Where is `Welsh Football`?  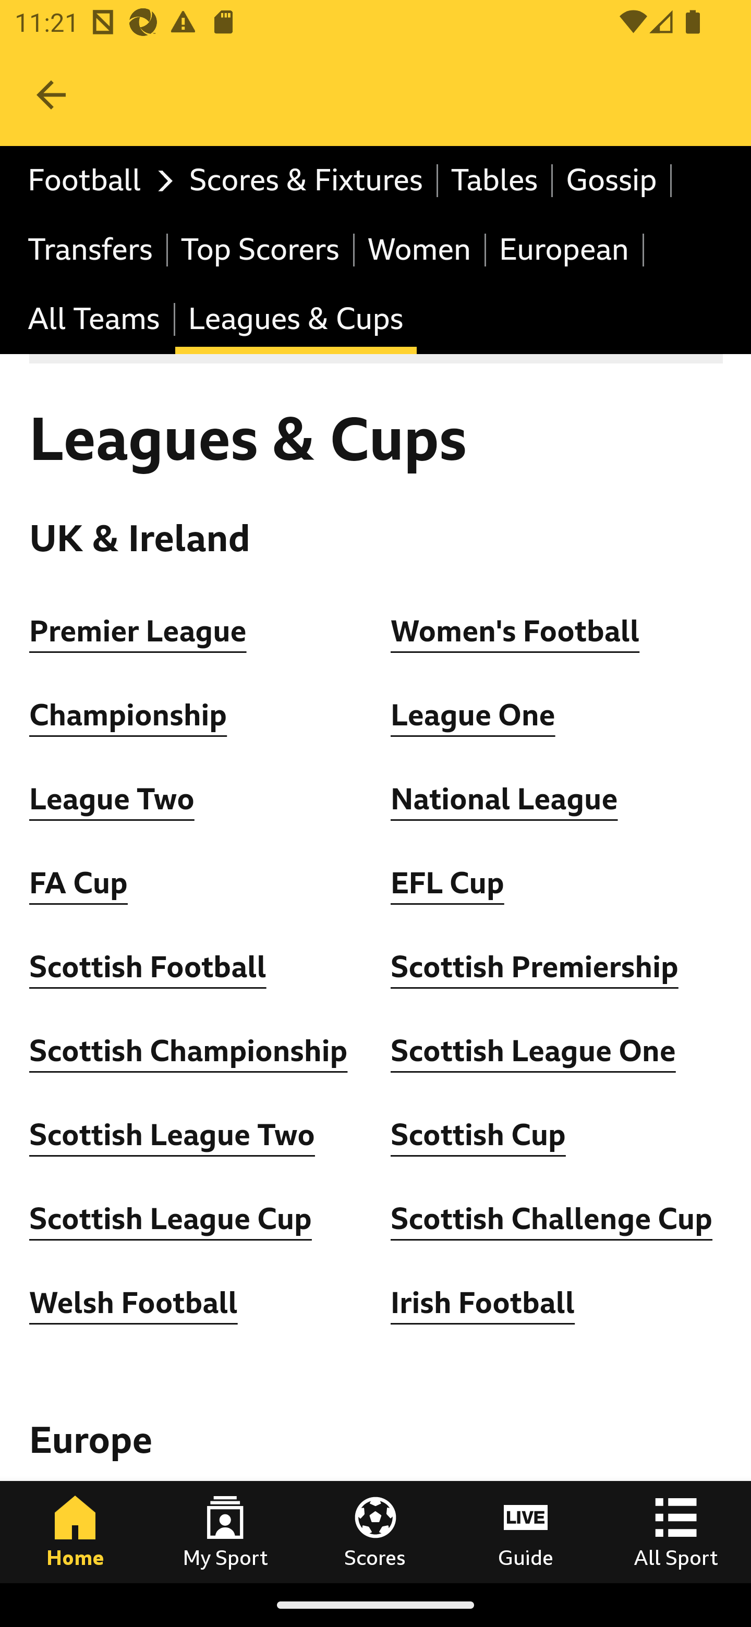
Welsh Football is located at coordinates (134, 1303).